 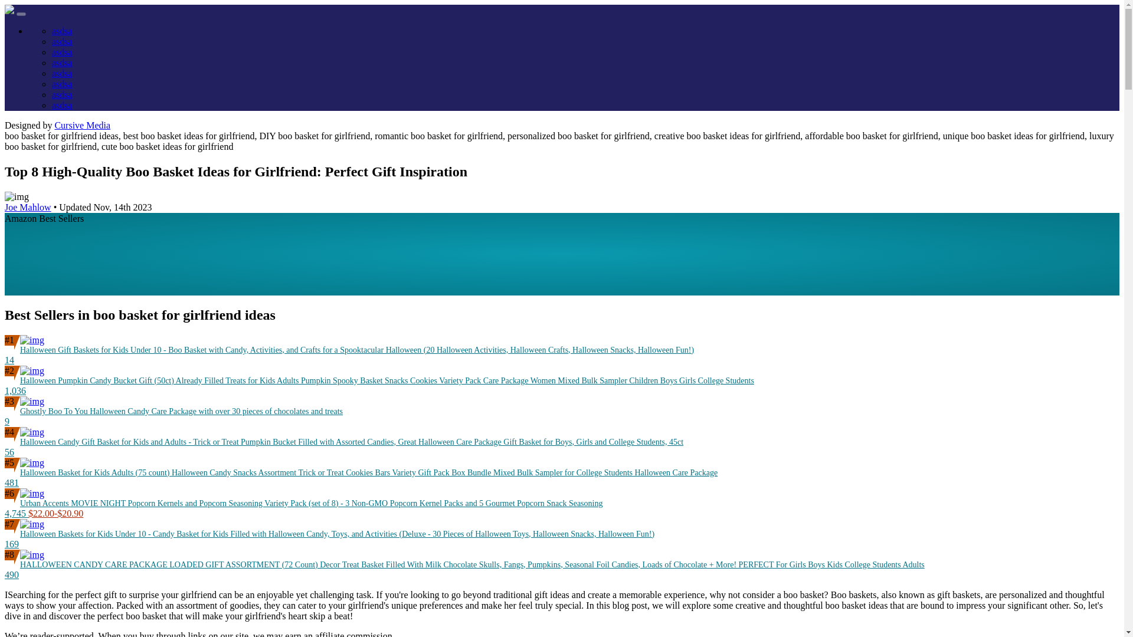 What do you see at coordinates (62, 94) in the screenshot?
I see `asdsa` at bounding box center [62, 94].